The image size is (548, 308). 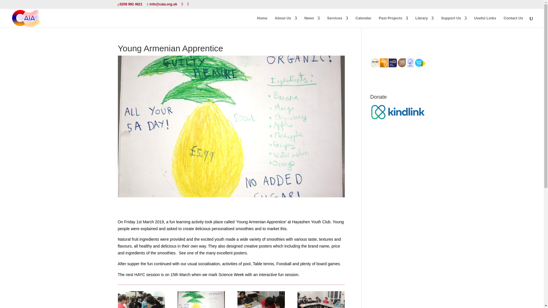 What do you see at coordinates (312, 22) in the screenshot?
I see `News` at bounding box center [312, 22].